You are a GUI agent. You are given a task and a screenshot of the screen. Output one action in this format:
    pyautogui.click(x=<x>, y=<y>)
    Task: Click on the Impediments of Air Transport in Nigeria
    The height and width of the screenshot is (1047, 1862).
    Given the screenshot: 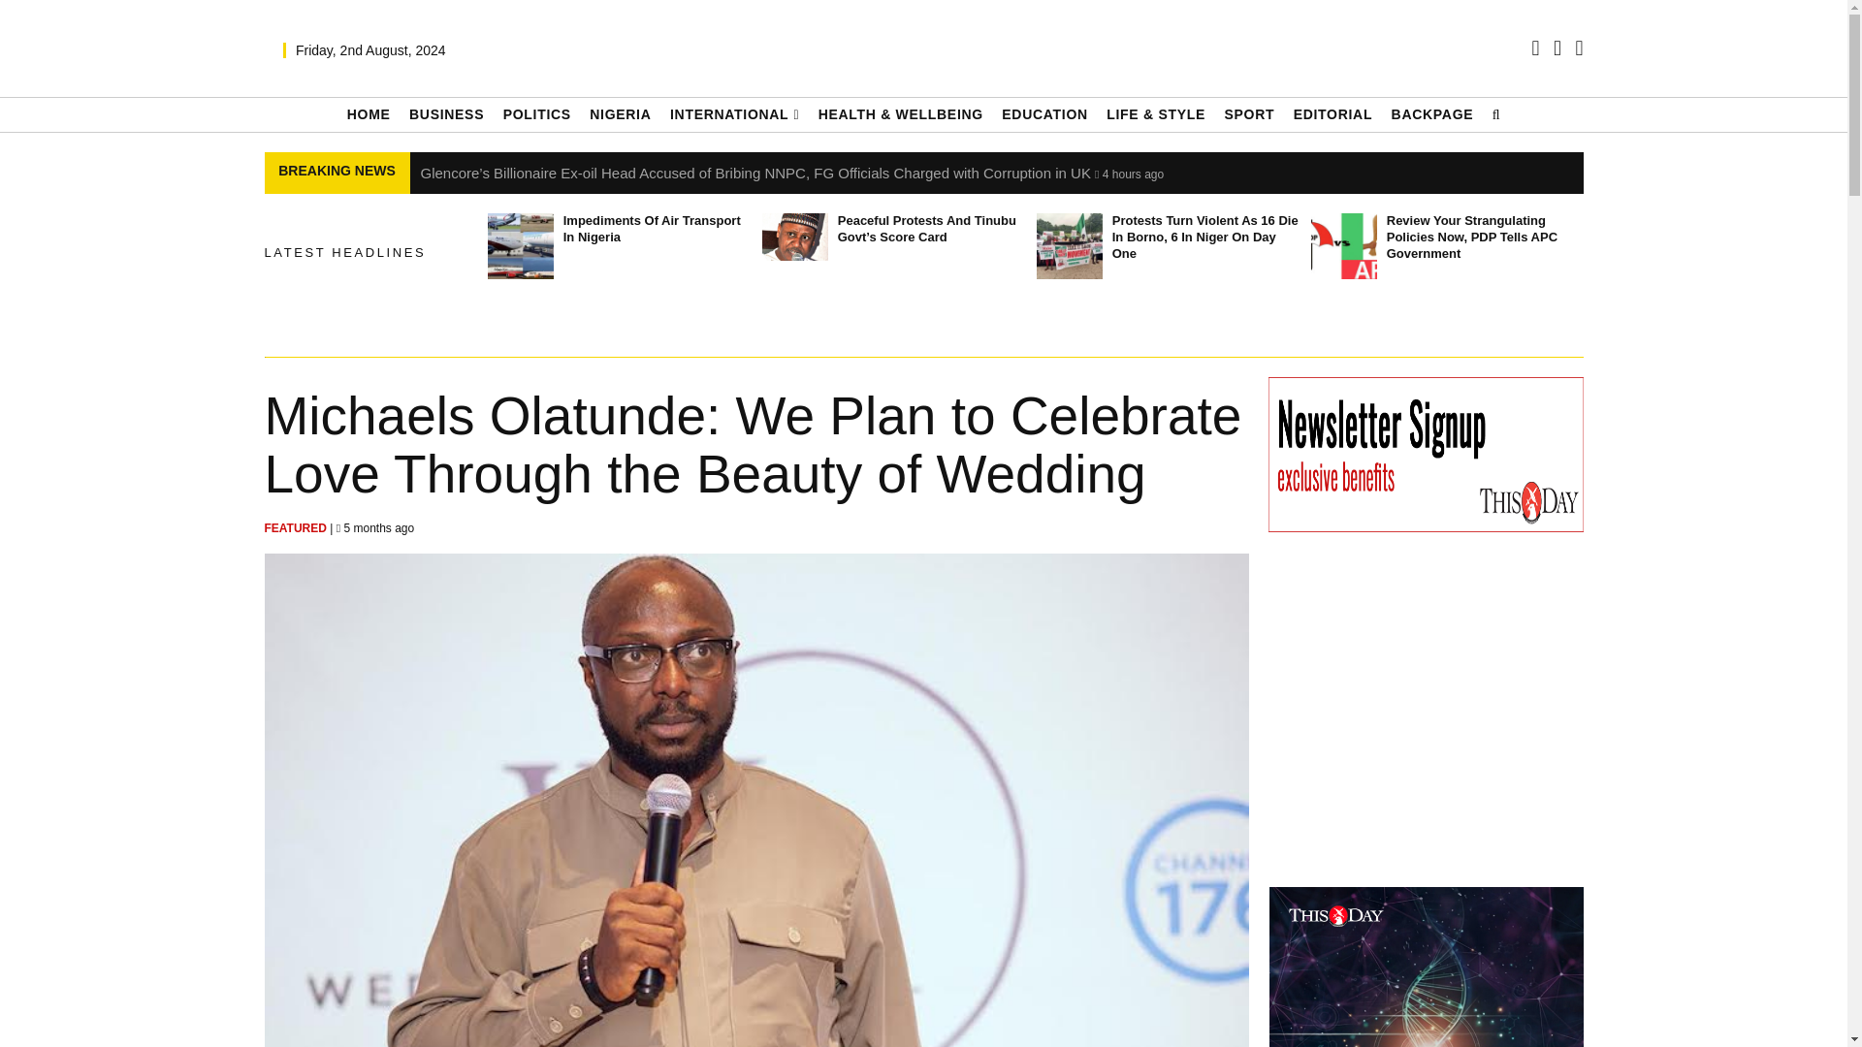 What is the action you would take?
    pyautogui.click(x=520, y=246)
    